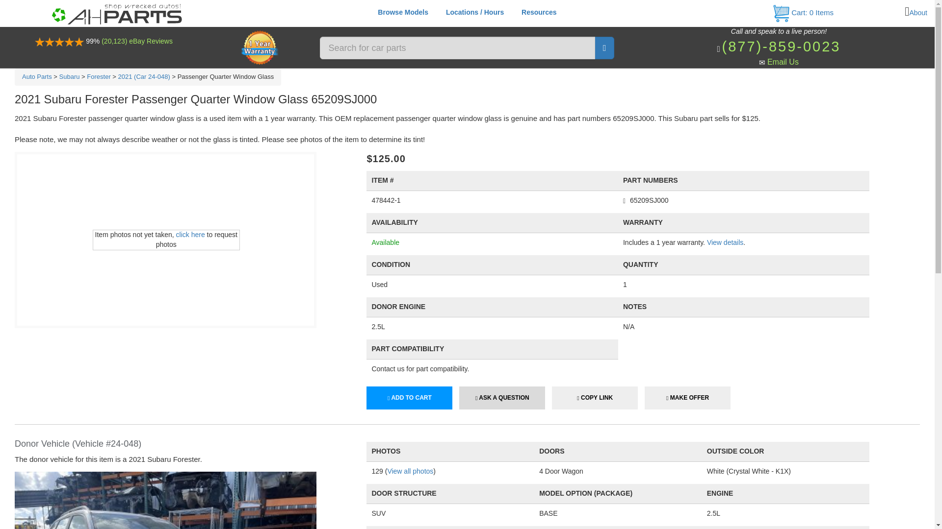 Image resolution: width=942 pixels, height=529 pixels. What do you see at coordinates (917, 13) in the screenshot?
I see `About` at bounding box center [917, 13].